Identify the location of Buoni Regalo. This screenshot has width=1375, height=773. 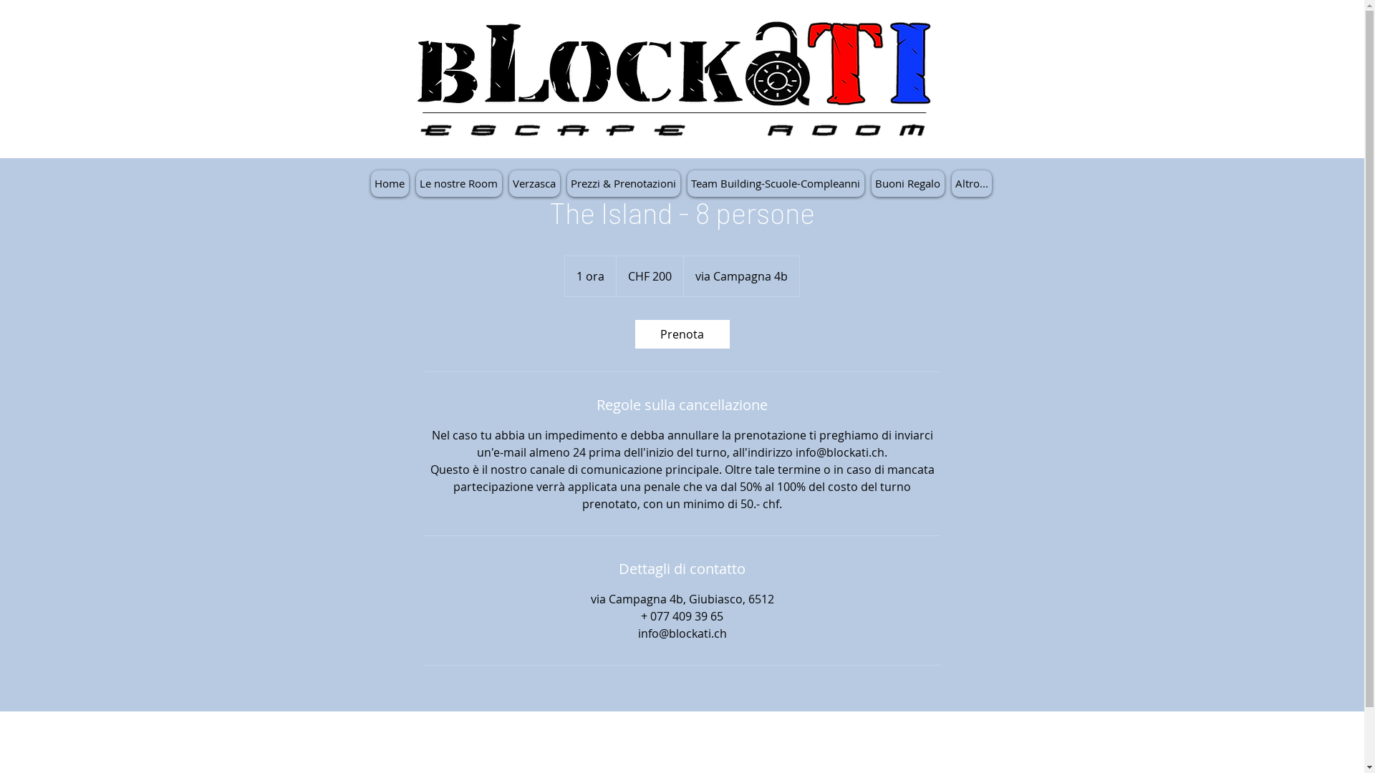
(907, 183).